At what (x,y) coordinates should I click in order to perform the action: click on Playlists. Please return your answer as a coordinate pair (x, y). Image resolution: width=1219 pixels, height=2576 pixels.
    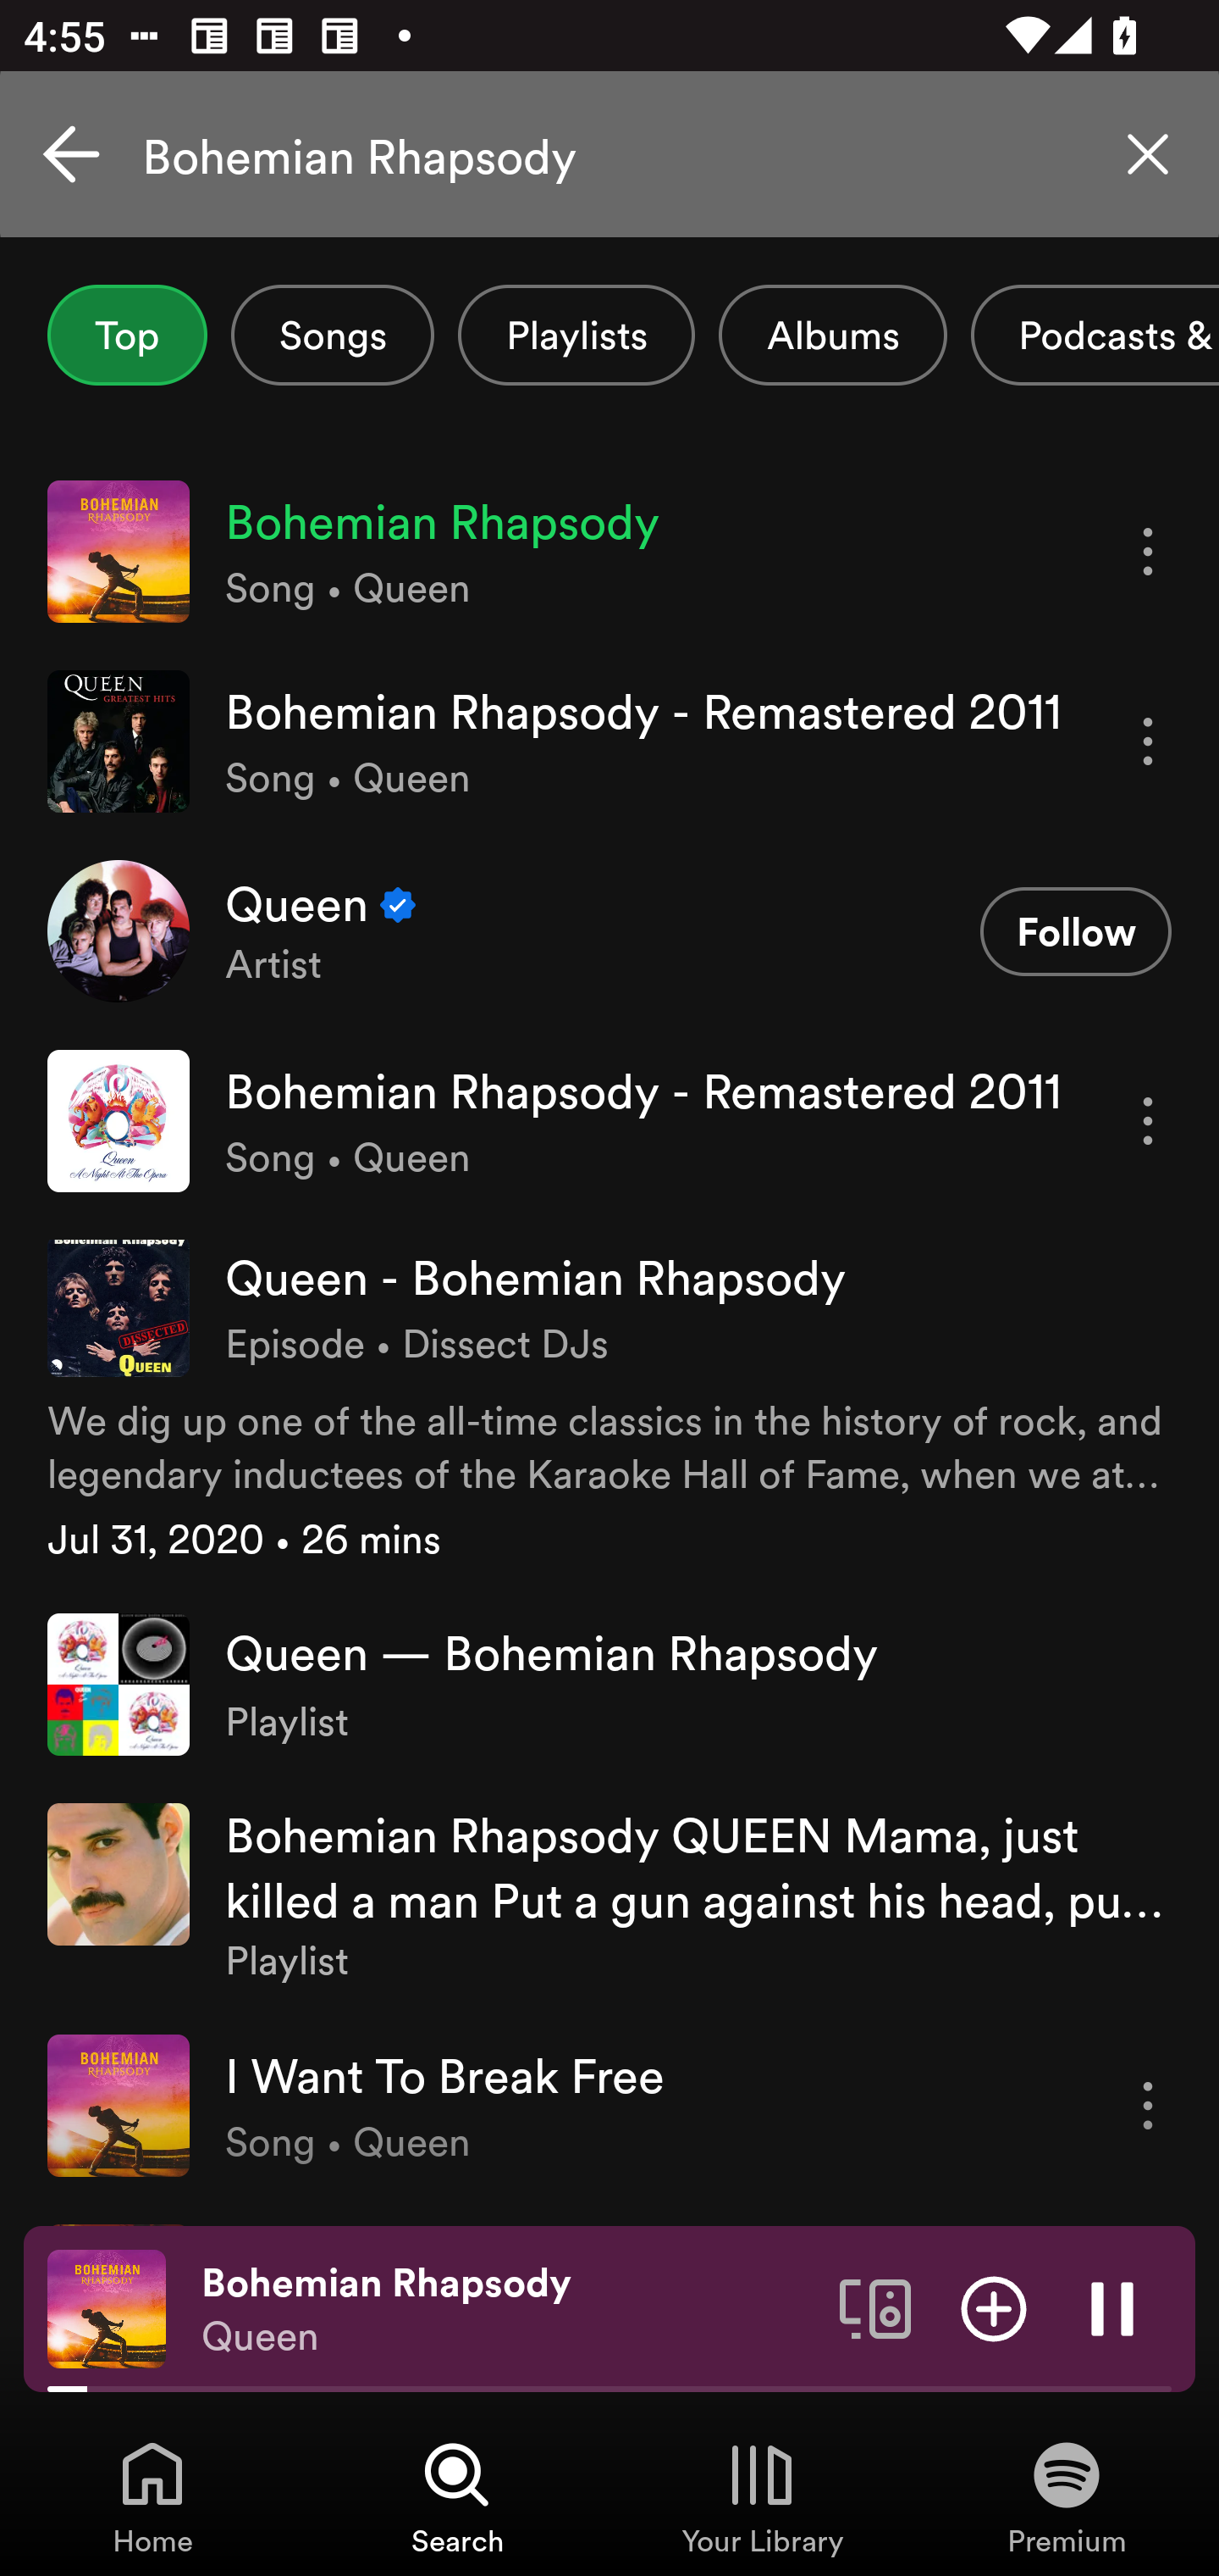
    Looking at the image, I should click on (576, 335).